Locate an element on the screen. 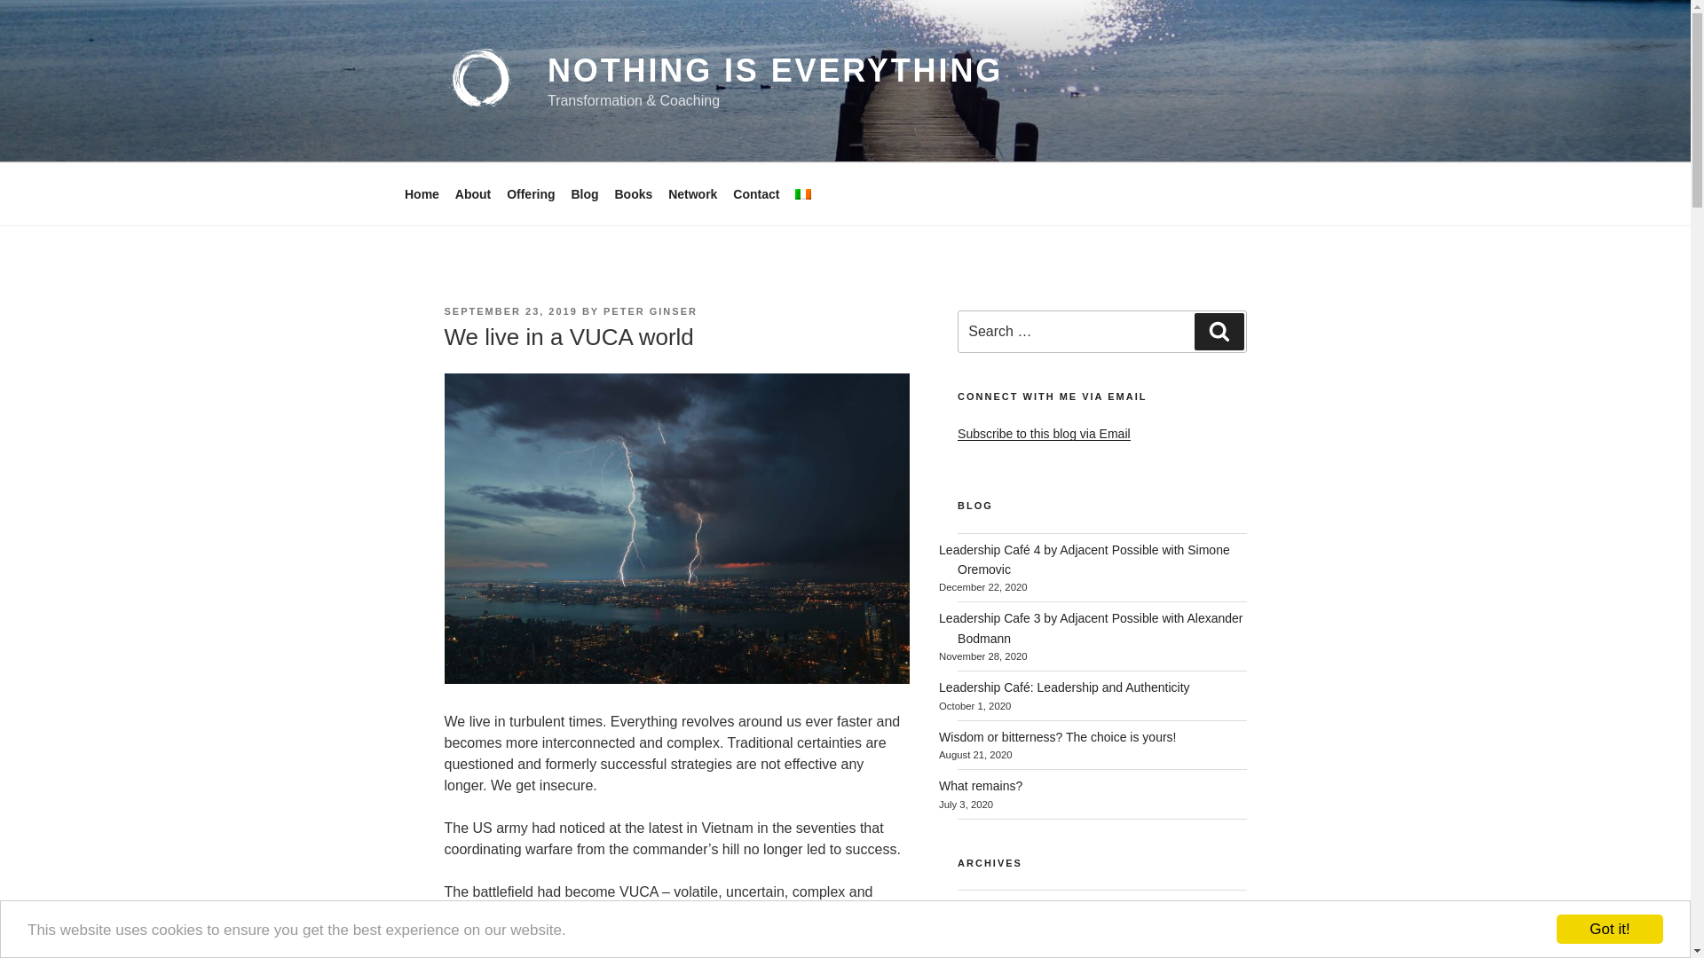 The width and height of the screenshot is (1704, 958). Search is located at coordinates (1219, 332).